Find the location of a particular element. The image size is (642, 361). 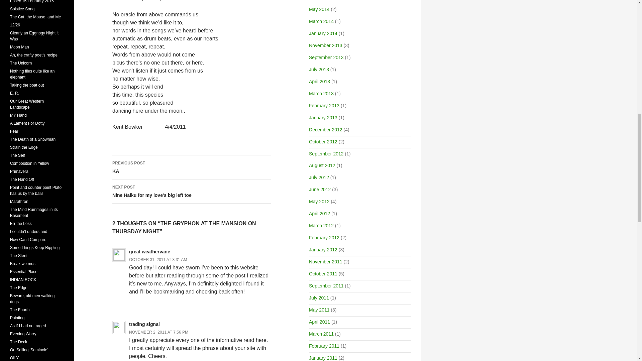

November 2013 is located at coordinates (325, 45).